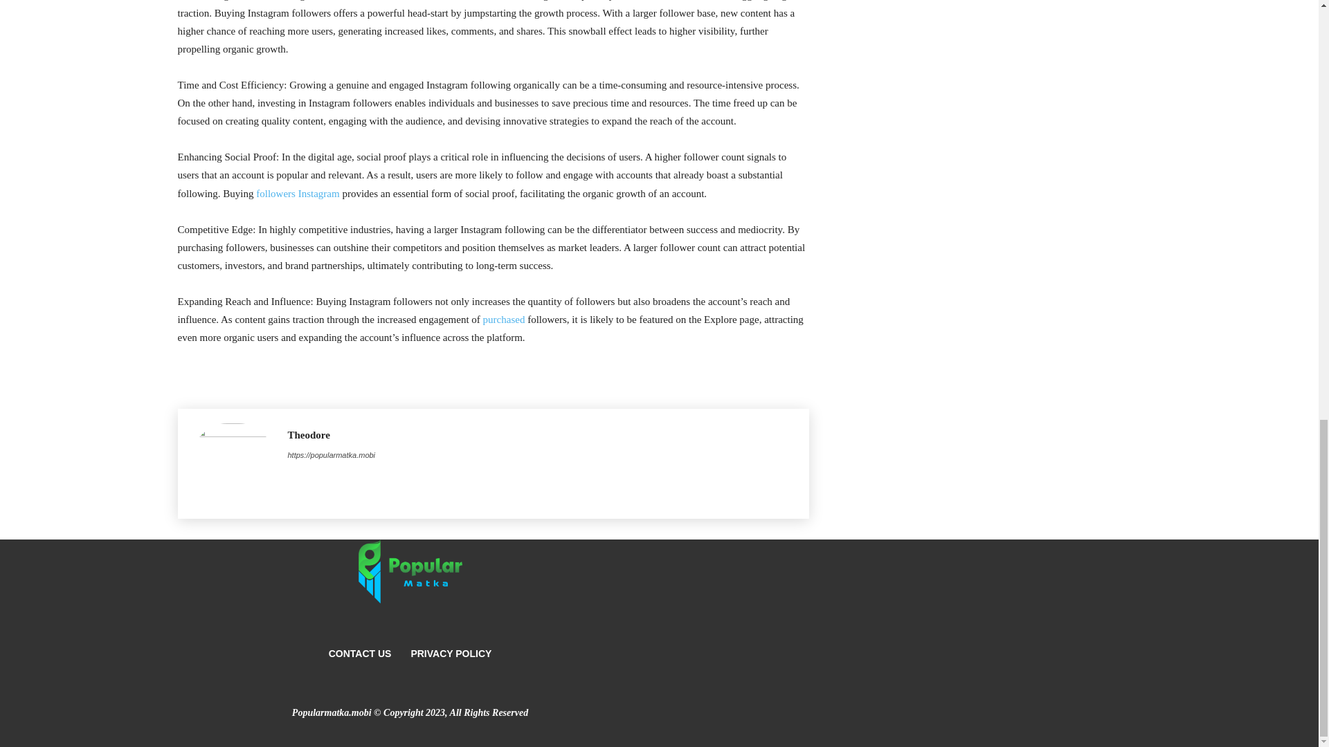  Describe the element at coordinates (451, 653) in the screenshot. I see `PRIVACY POLICY` at that location.